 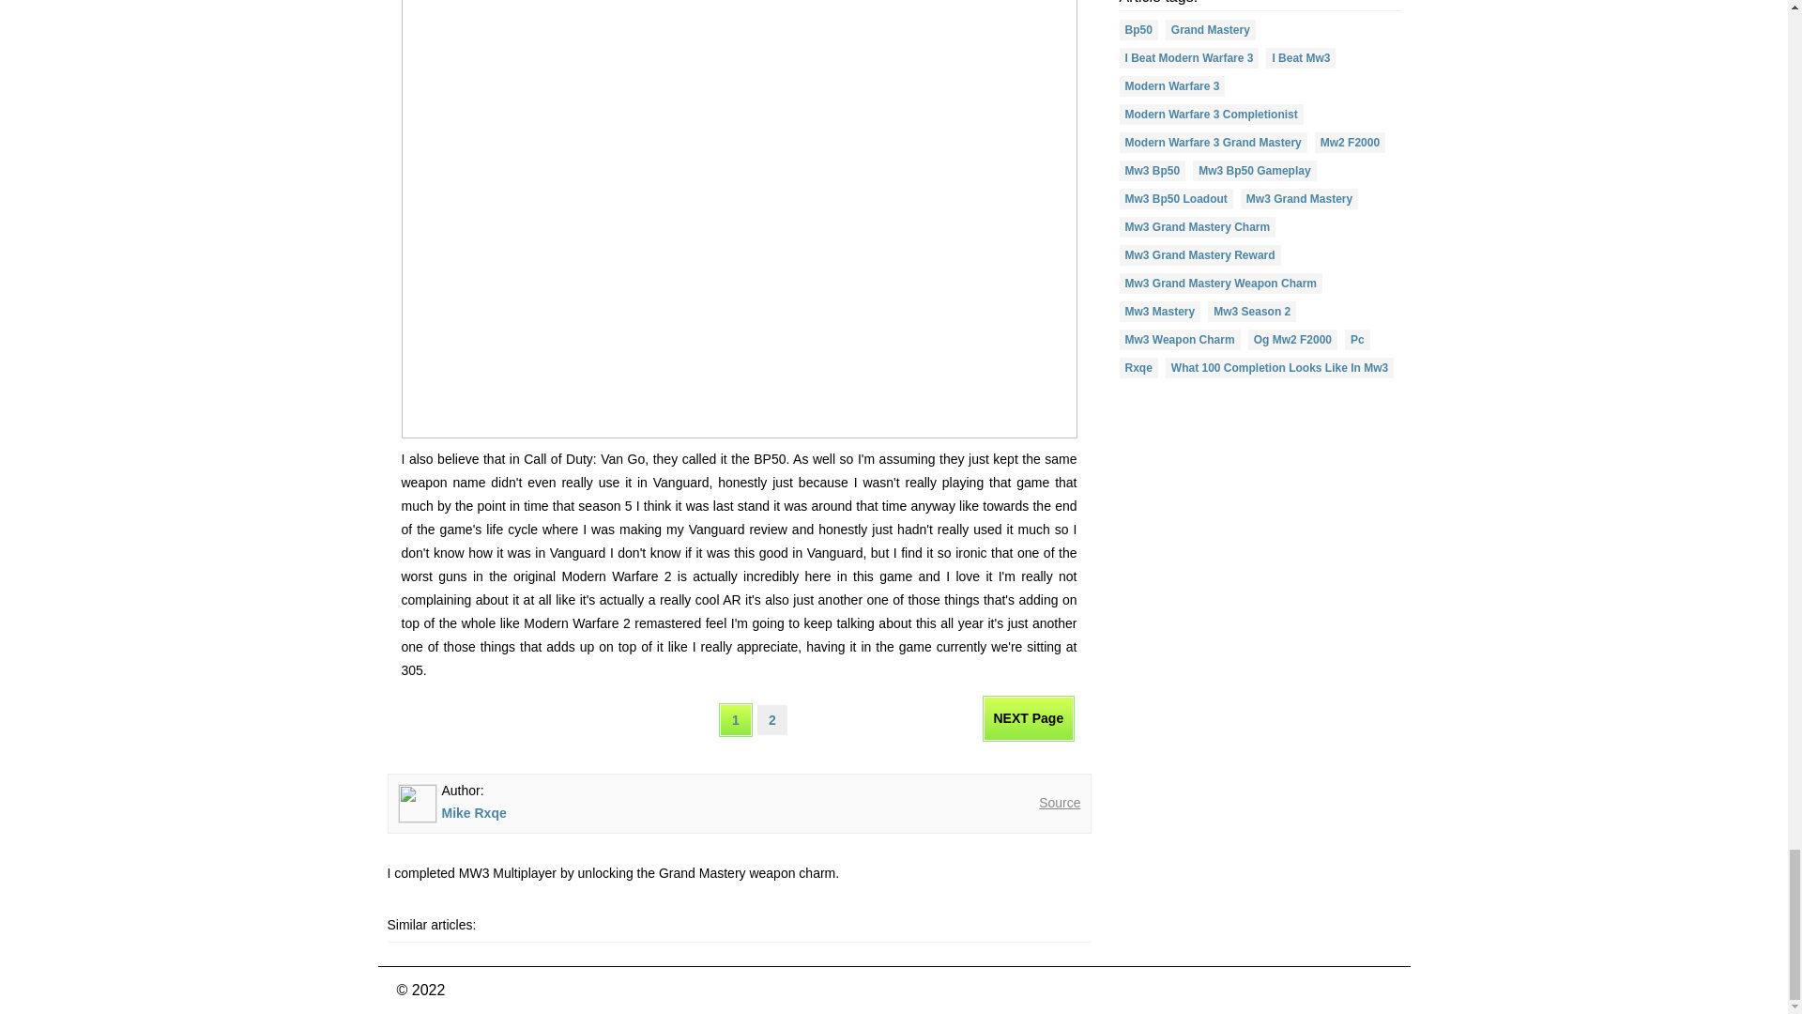 What do you see at coordinates (1029, 718) in the screenshot?
I see `NEXT Page` at bounding box center [1029, 718].